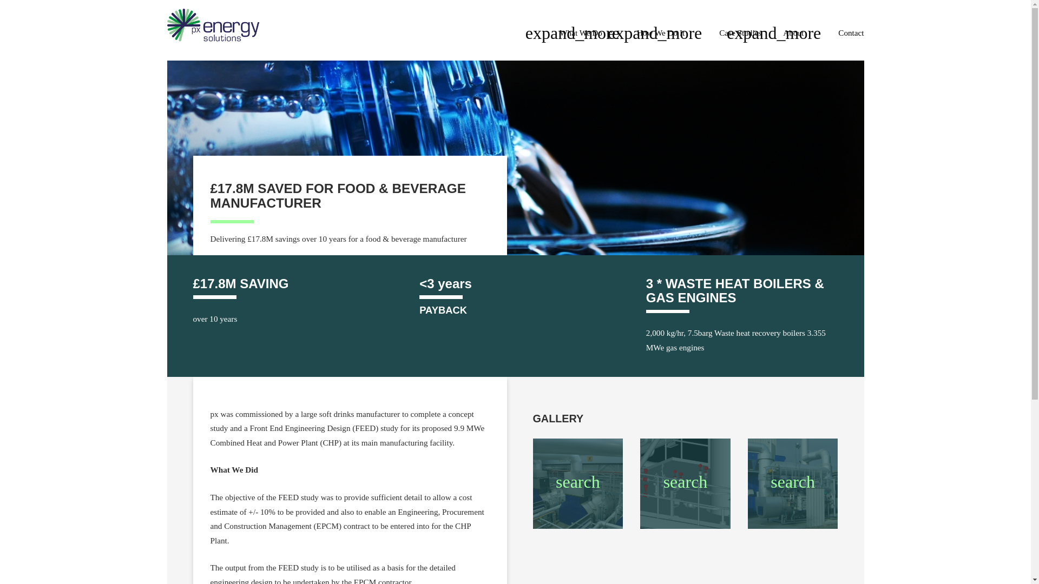 The image size is (1039, 584). I want to click on How We Do It, so click(667, 32).